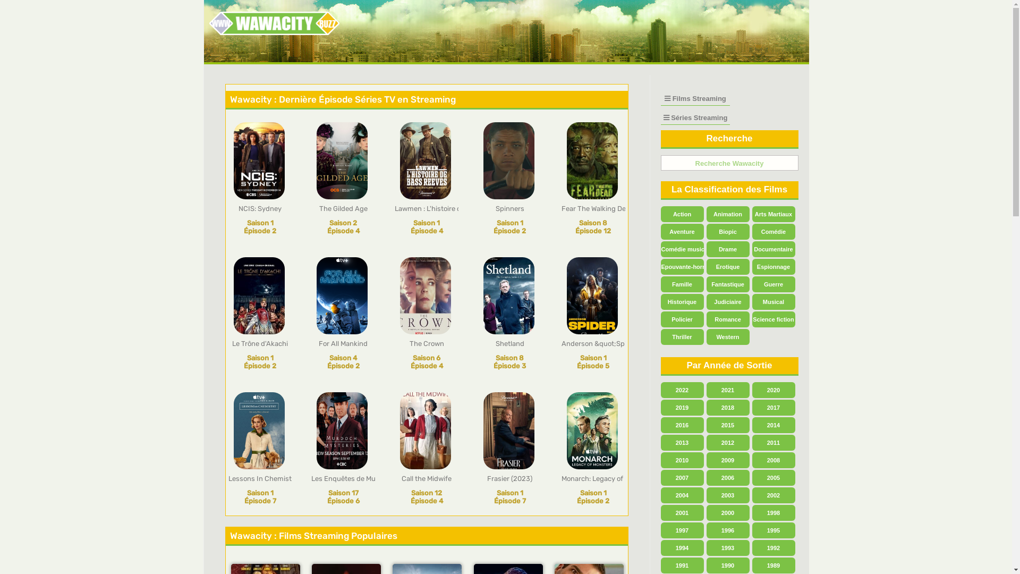 The image size is (1020, 574). I want to click on 2021, so click(728, 390).